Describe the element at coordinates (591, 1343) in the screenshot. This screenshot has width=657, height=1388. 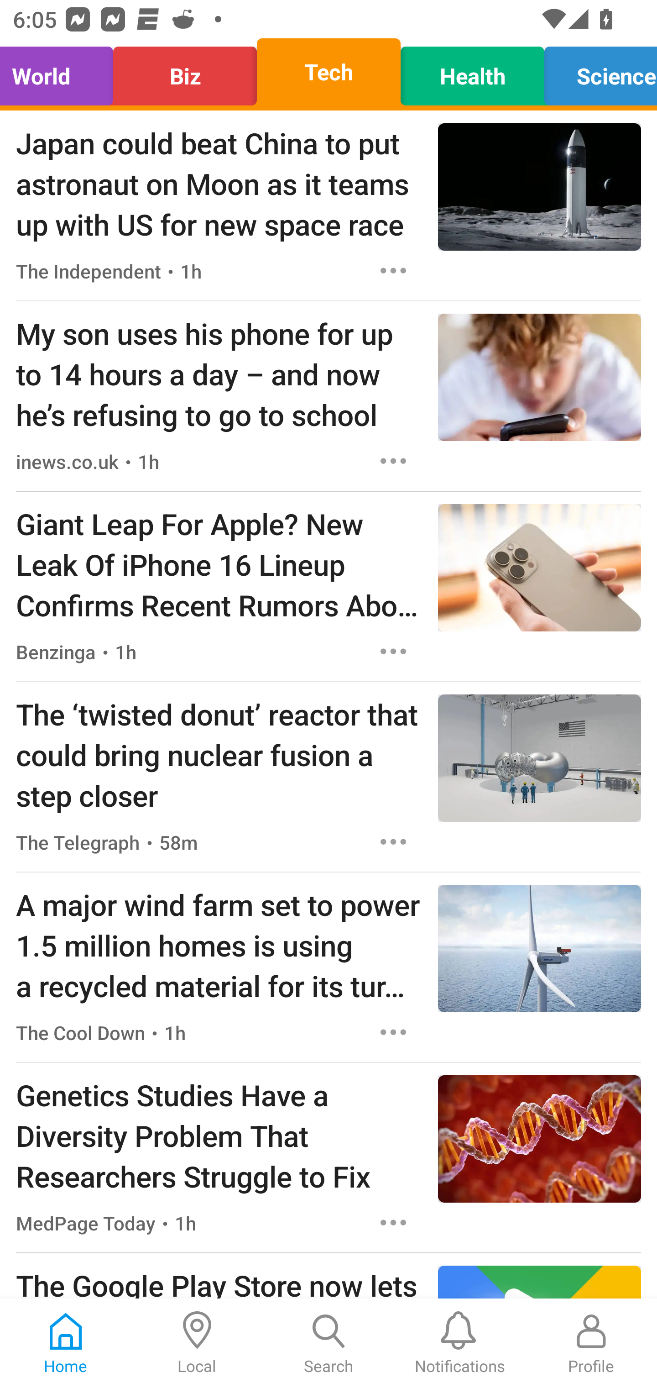
I see `Profile` at that location.